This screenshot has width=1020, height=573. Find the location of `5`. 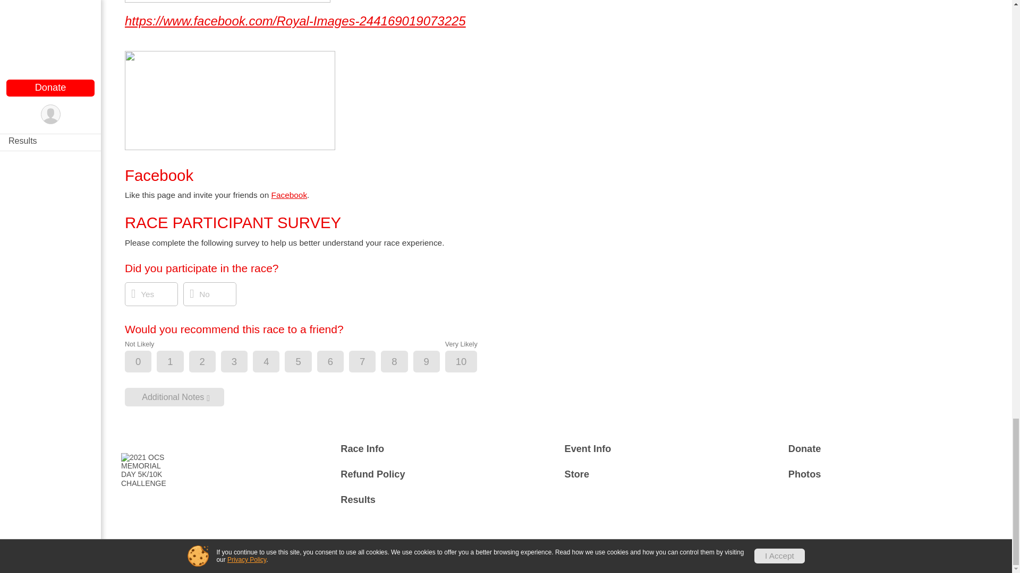

5 is located at coordinates (307, 362).